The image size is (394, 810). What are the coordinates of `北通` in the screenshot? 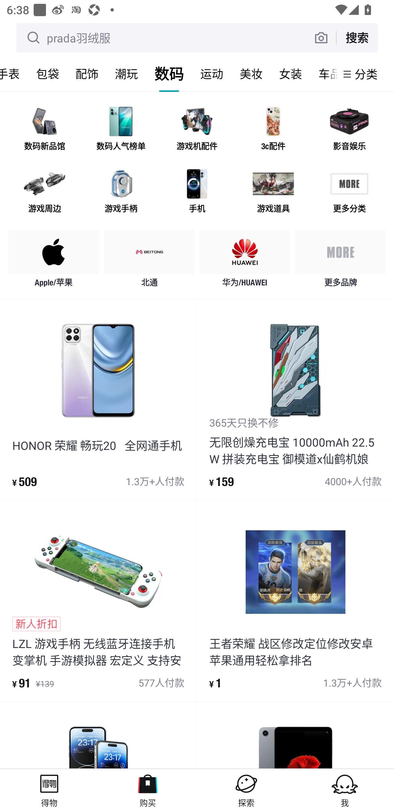 It's located at (149, 261).